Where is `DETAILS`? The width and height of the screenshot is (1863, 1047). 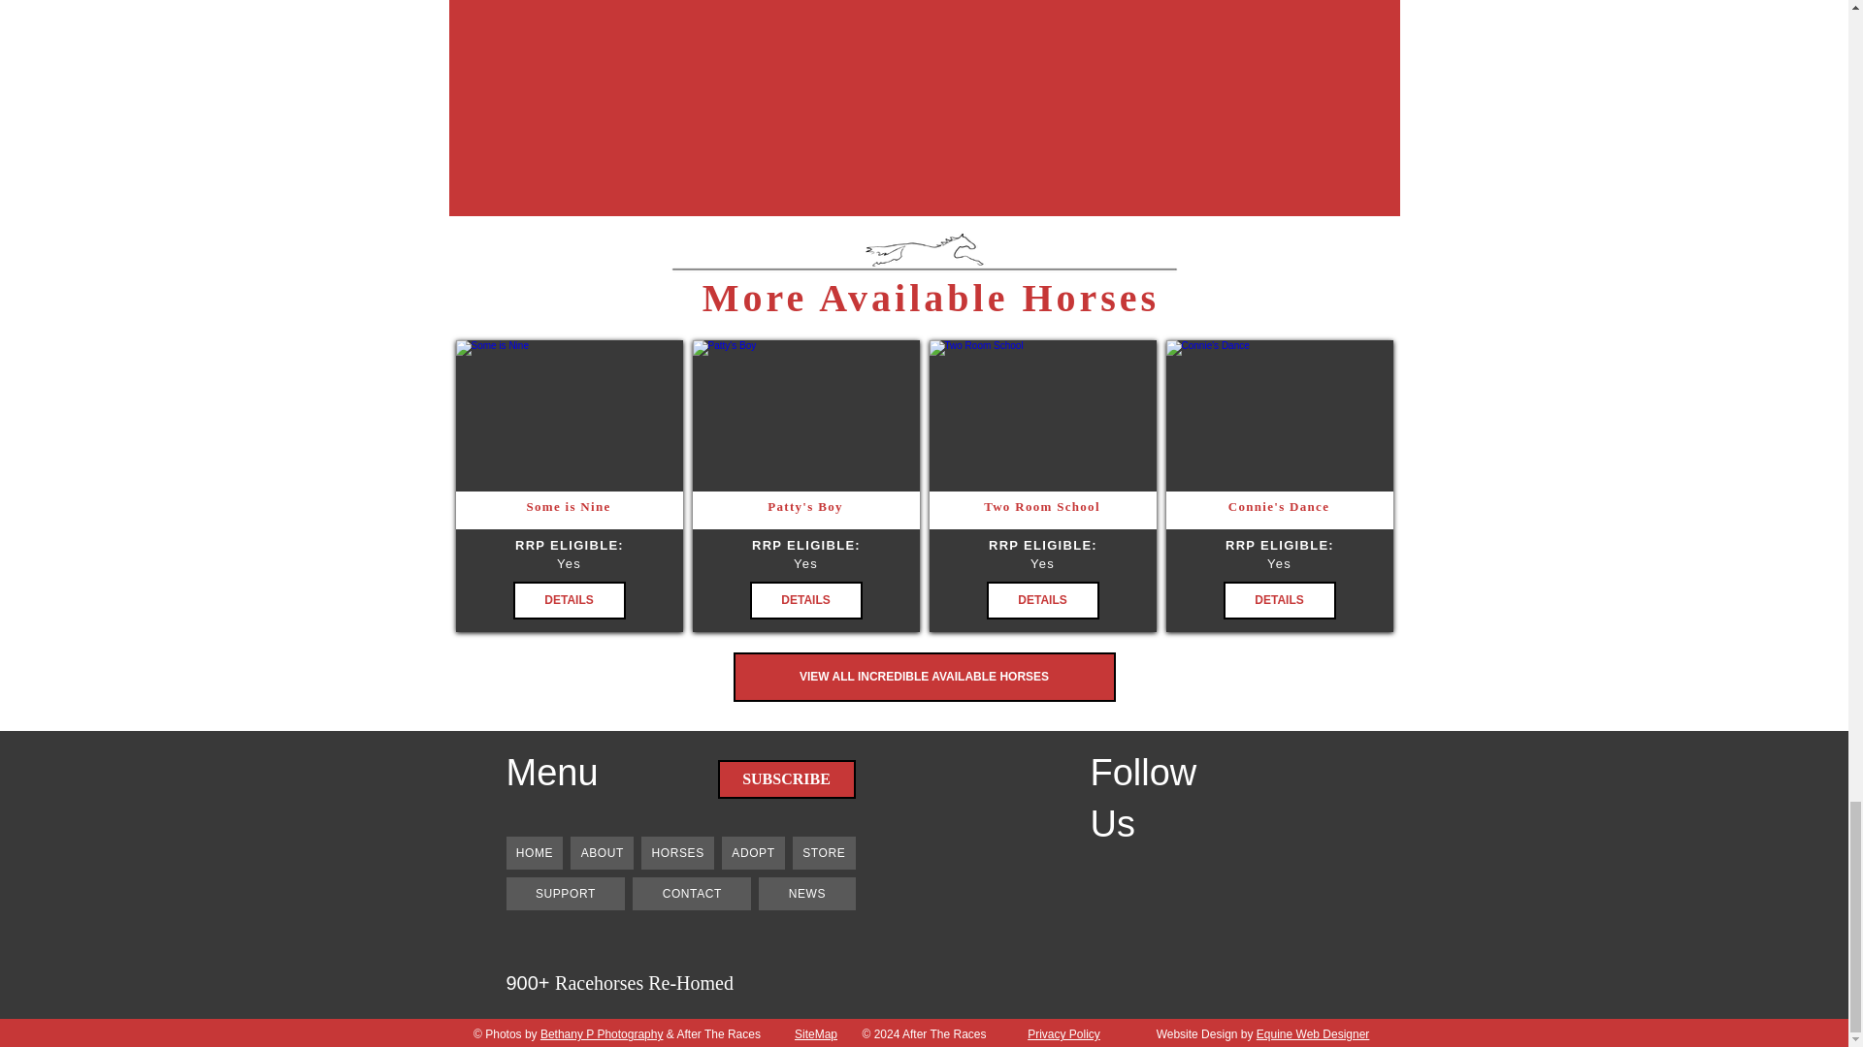
DETAILS is located at coordinates (1279, 601).